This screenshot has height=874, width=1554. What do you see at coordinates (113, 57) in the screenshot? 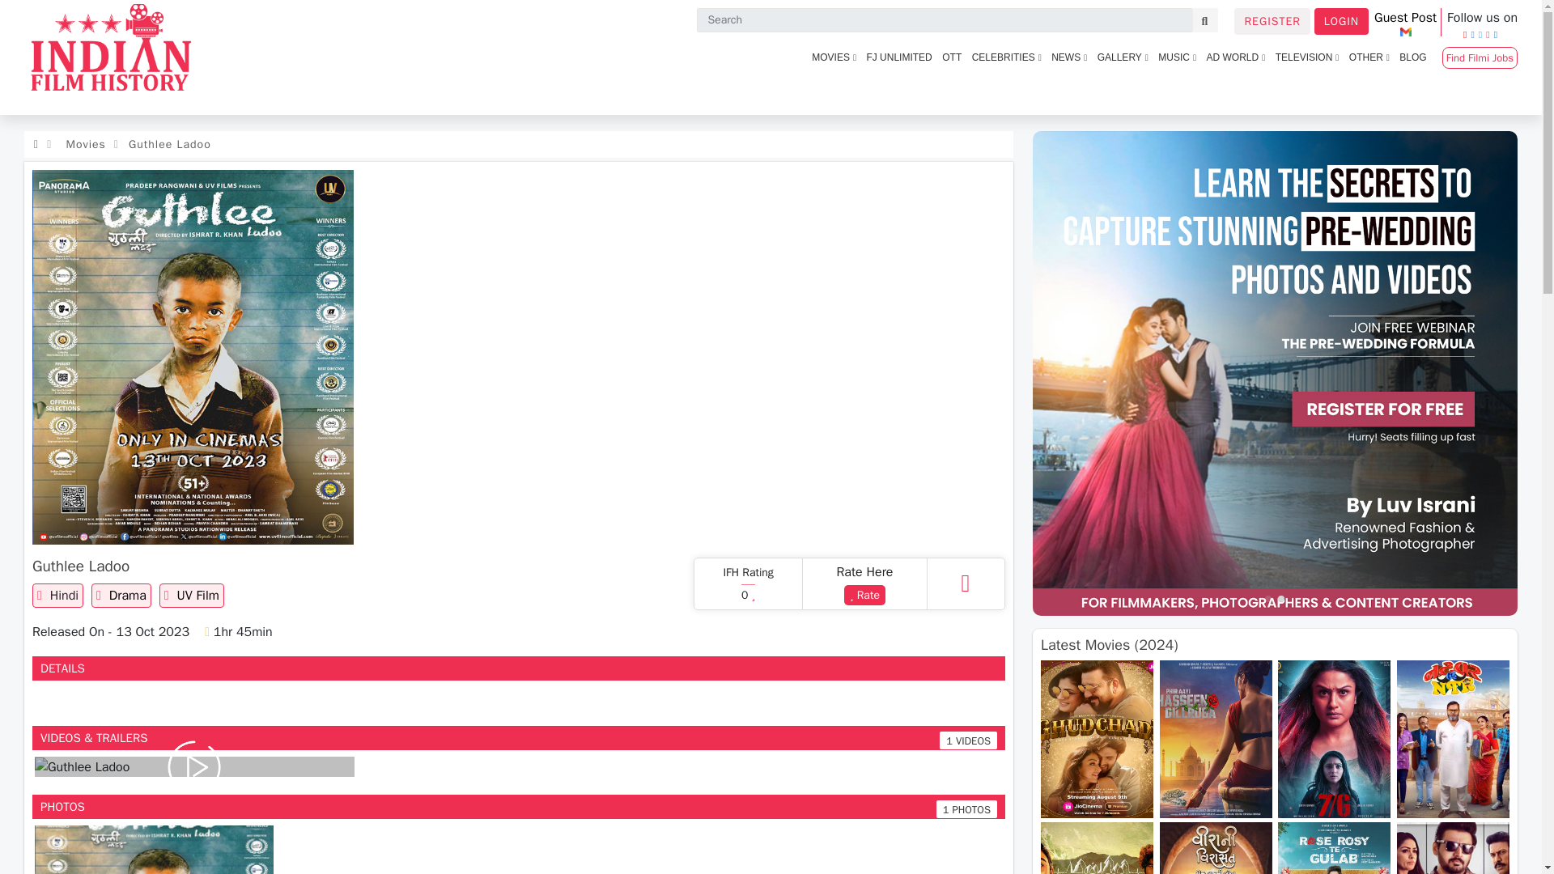
I see `indian film history` at bounding box center [113, 57].